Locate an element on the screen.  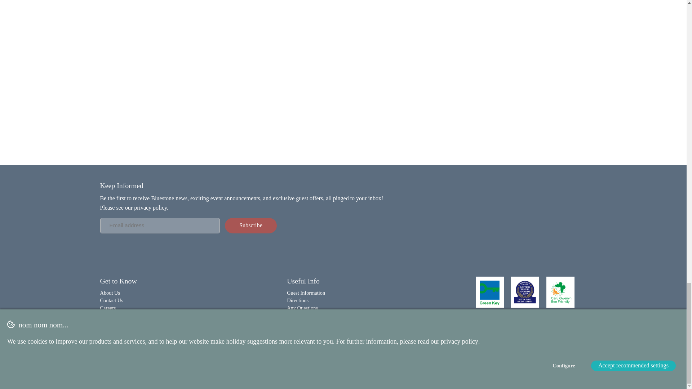
Directions is located at coordinates (298, 300).